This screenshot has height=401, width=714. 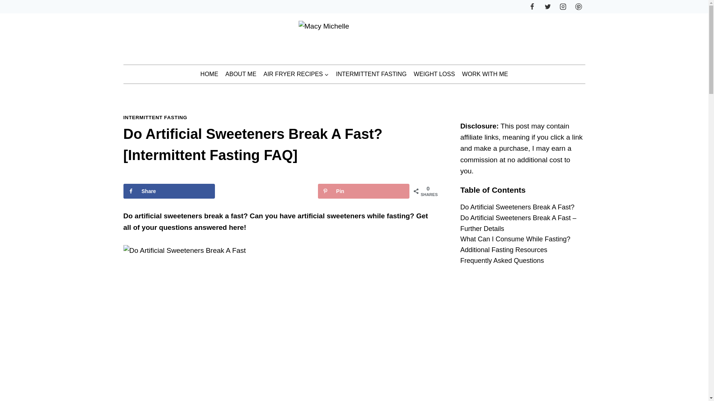 What do you see at coordinates (434, 74) in the screenshot?
I see `WEIGHT LOSS` at bounding box center [434, 74].